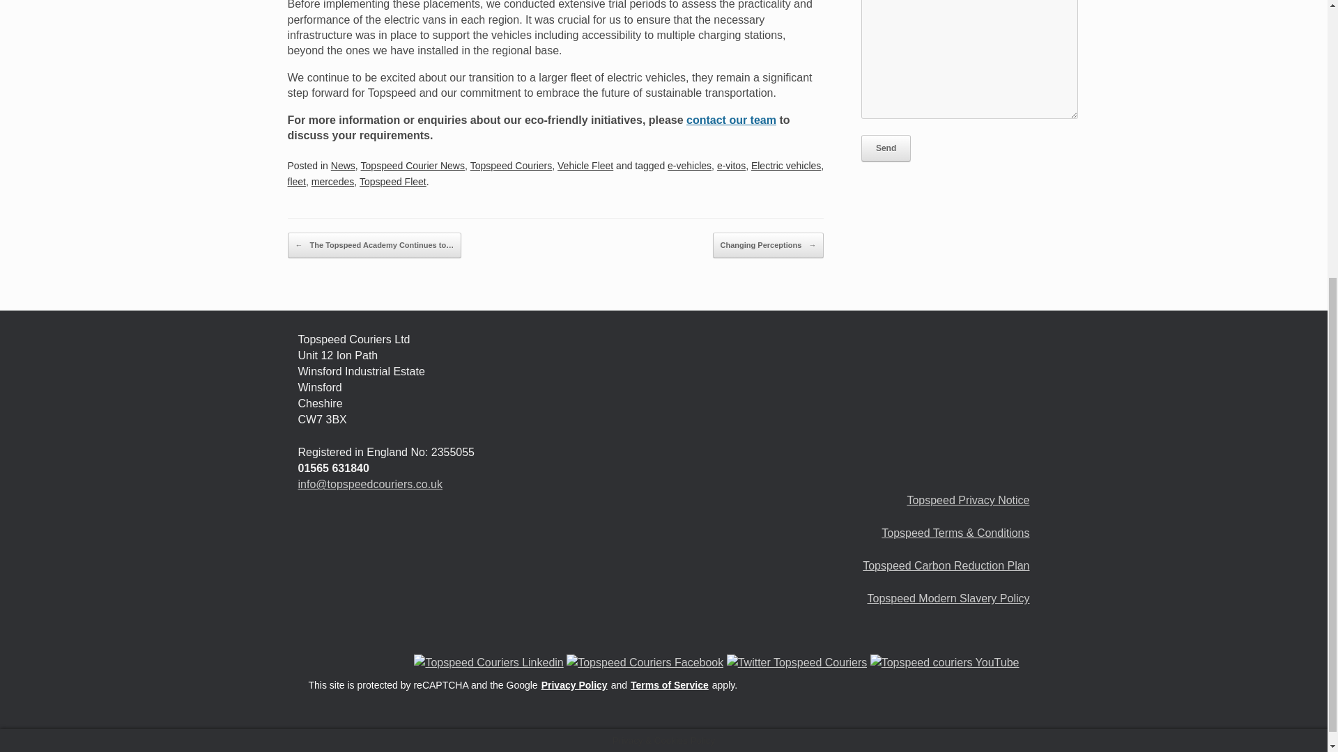  What do you see at coordinates (690, 166) in the screenshot?
I see `e-vehicles` at bounding box center [690, 166].